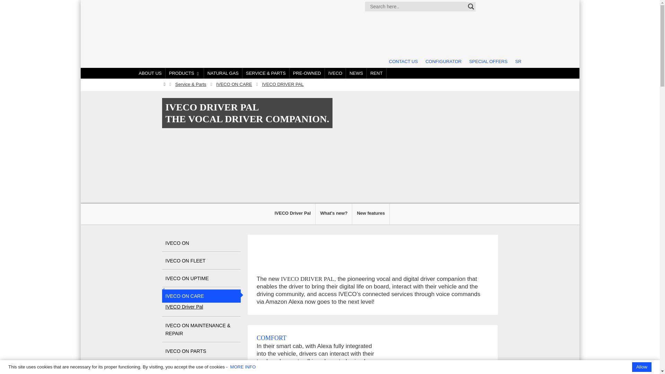 This screenshot has width=665, height=374. What do you see at coordinates (185, 73) in the screenshot?
I see `PRODUCTS` at bounding box center [185, 73].